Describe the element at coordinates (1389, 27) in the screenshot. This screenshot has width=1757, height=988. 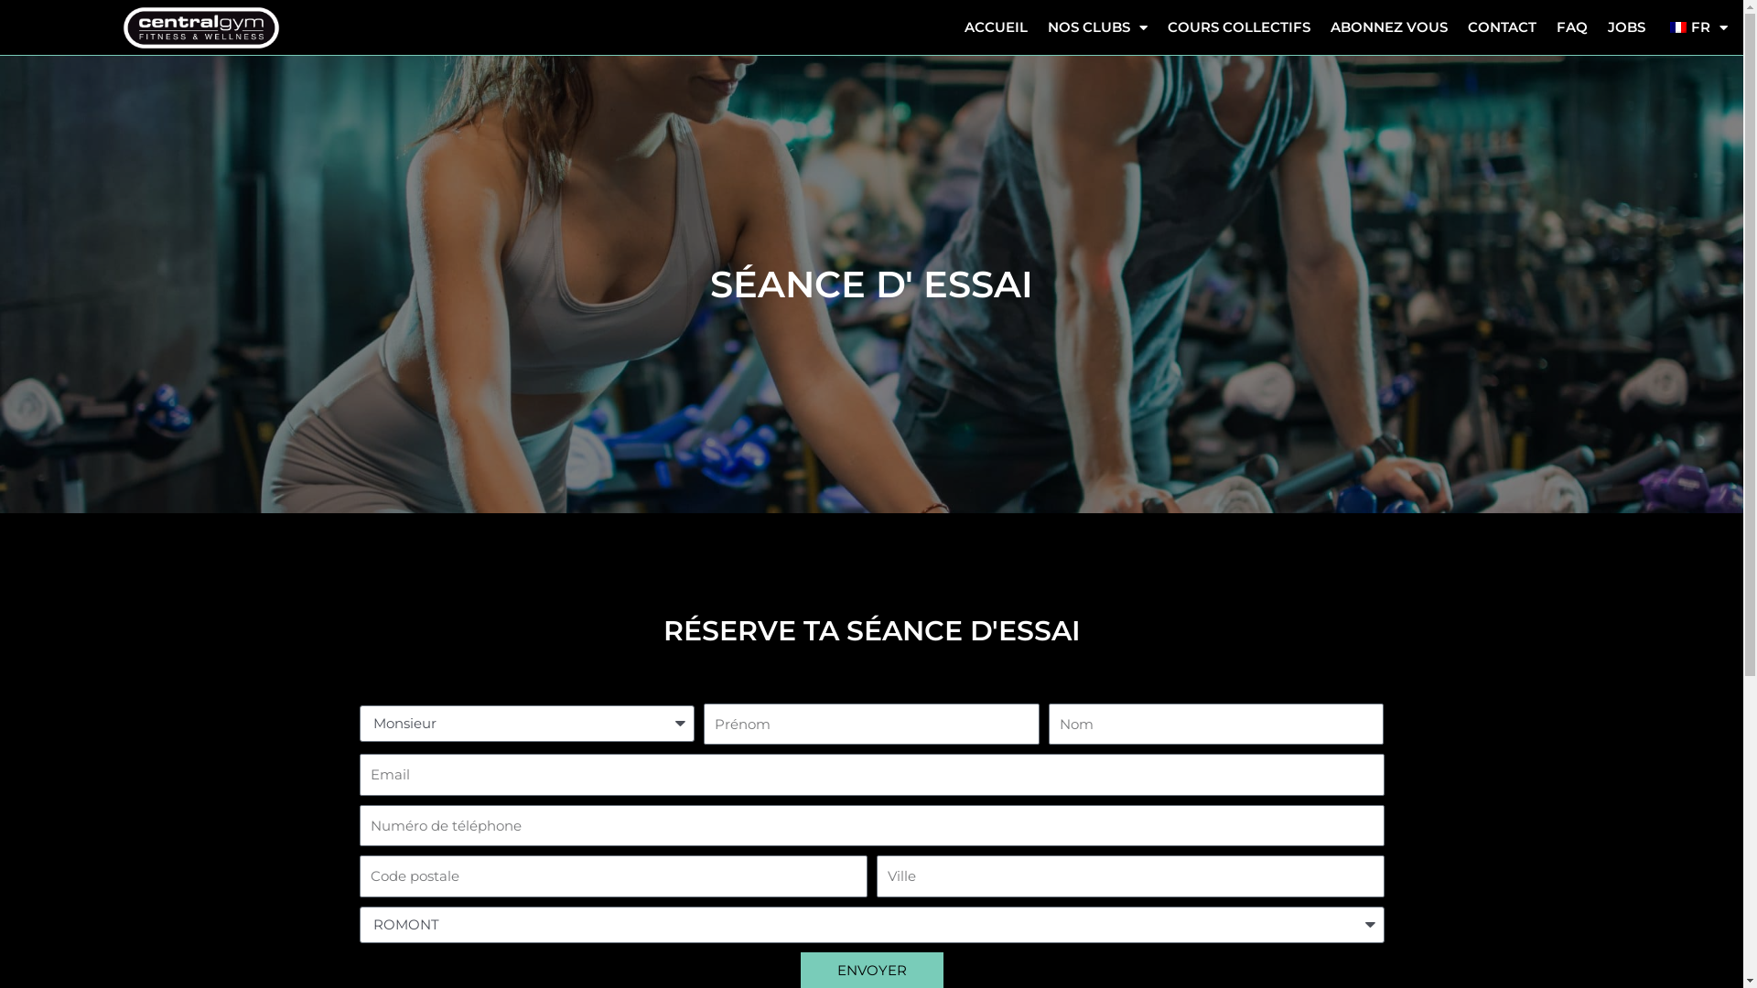
I see `ABONNEZ VOUS` at that location.